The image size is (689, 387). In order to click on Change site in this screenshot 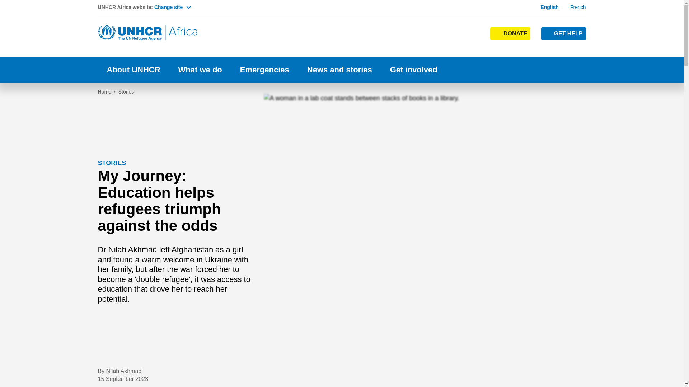, I will do `click(172, 7)`.